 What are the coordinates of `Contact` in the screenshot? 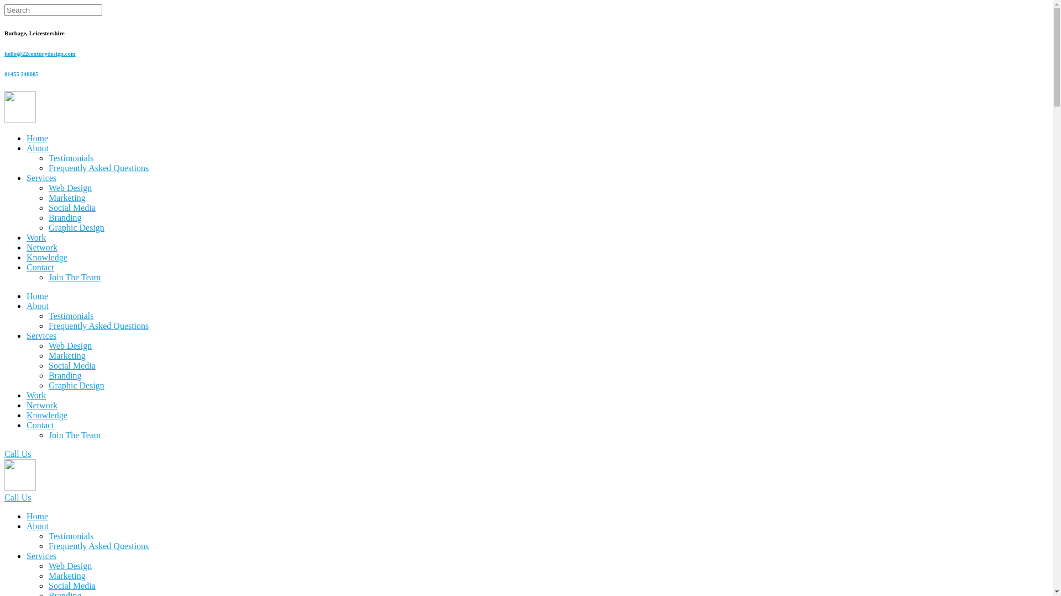 It's located at (40, 425).